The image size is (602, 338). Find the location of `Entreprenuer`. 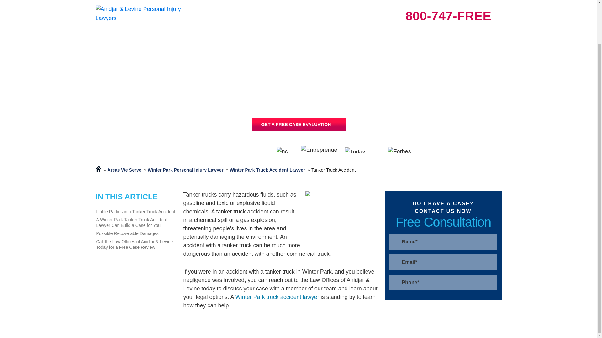

Entreprenuer is located at coordinates (320, 150).